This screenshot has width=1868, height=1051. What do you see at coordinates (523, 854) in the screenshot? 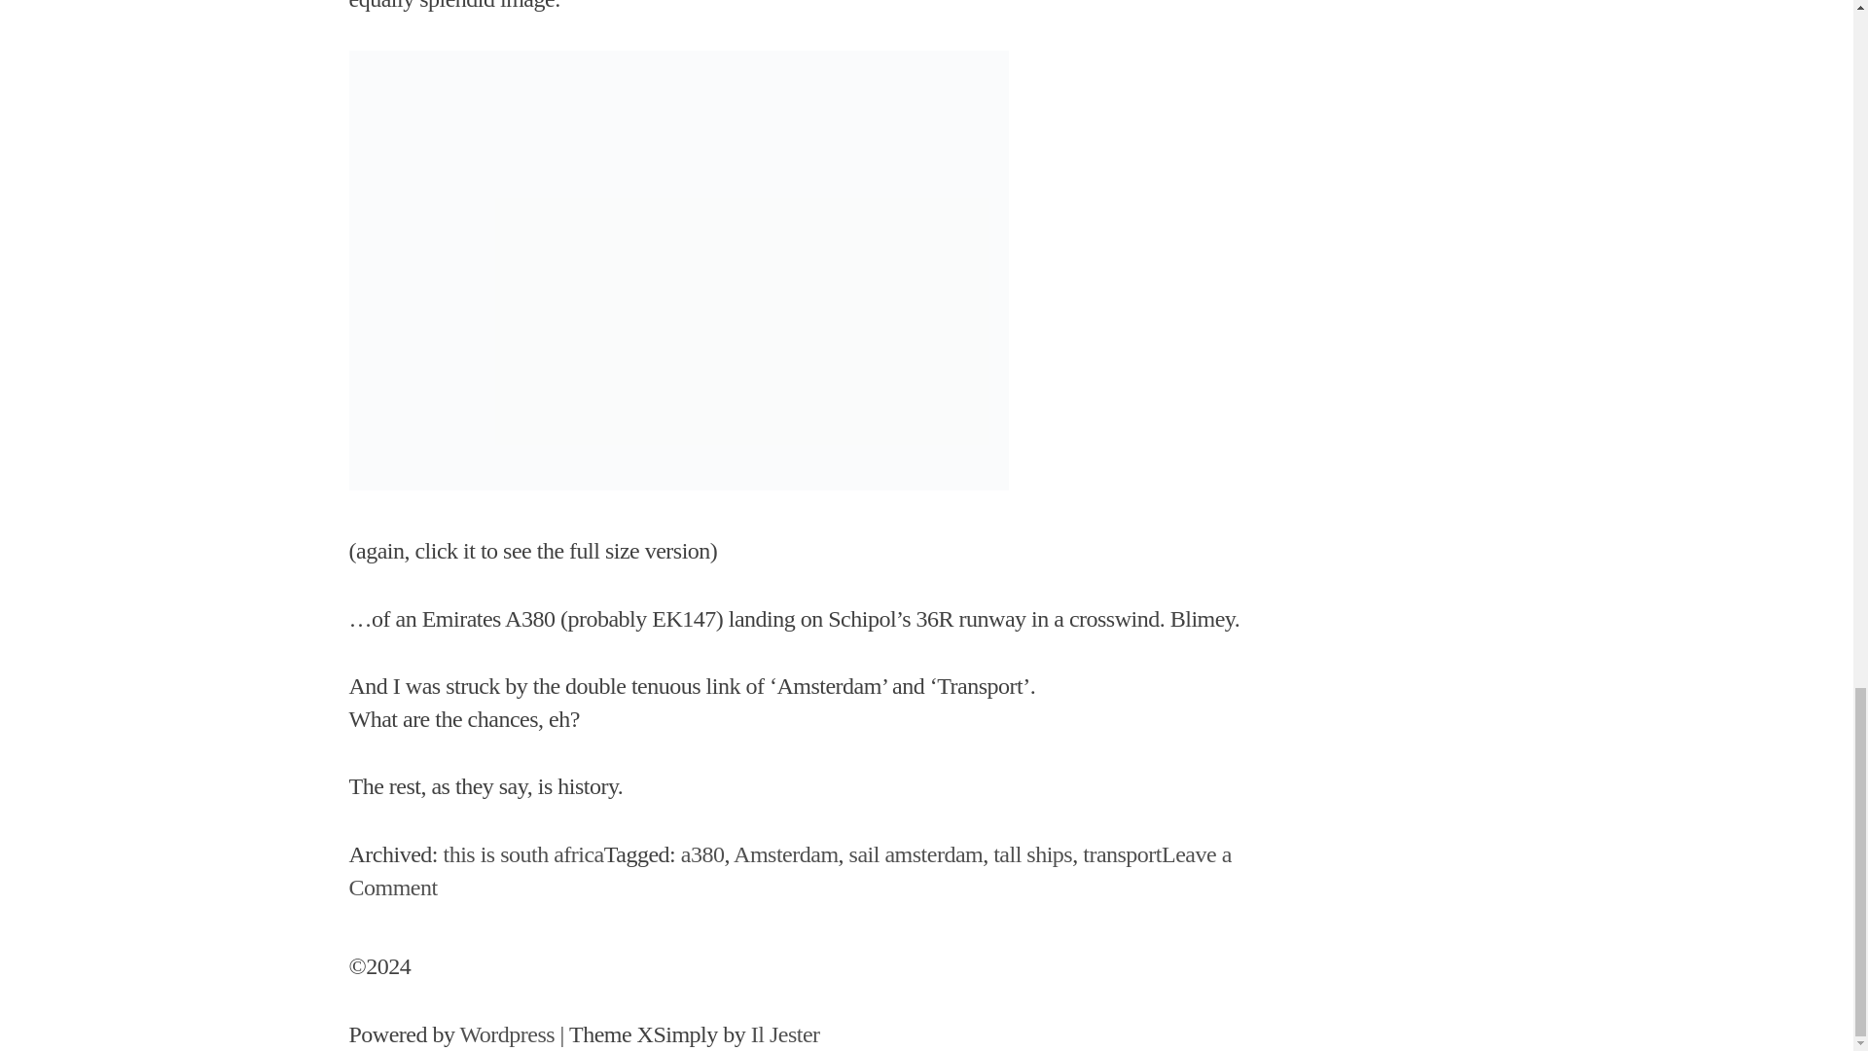
I see `a380` at bounding box center [523, 854].